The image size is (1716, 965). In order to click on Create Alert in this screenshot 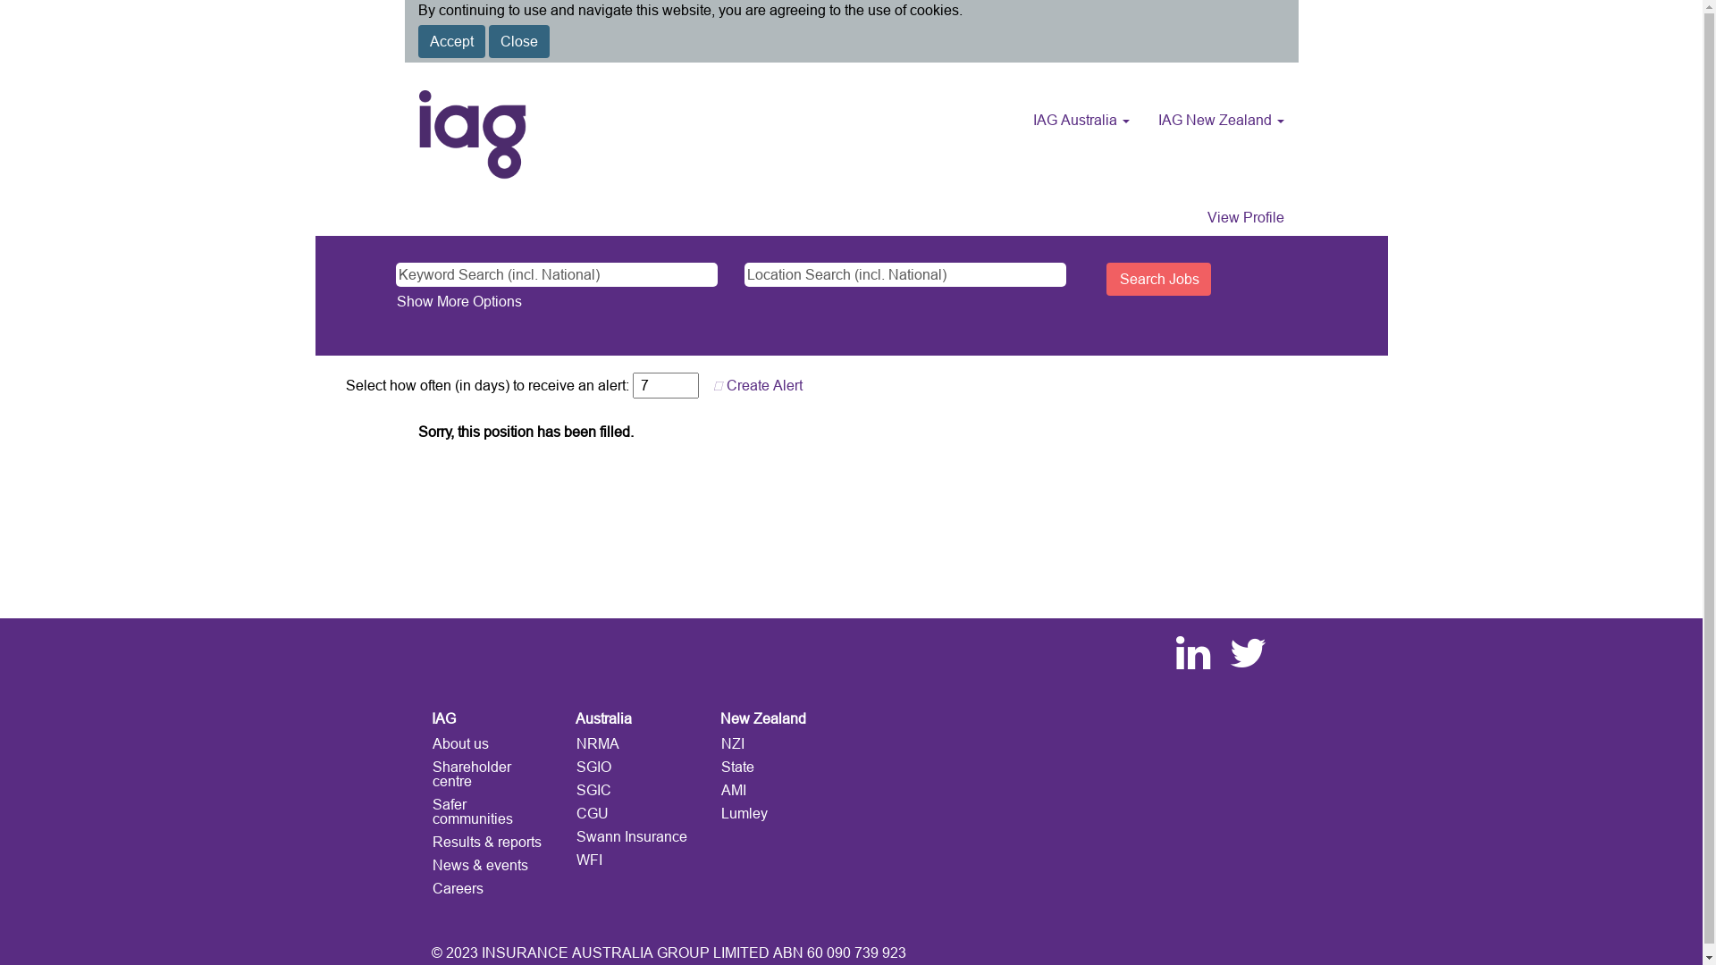, I will do `click(758, 385)`.